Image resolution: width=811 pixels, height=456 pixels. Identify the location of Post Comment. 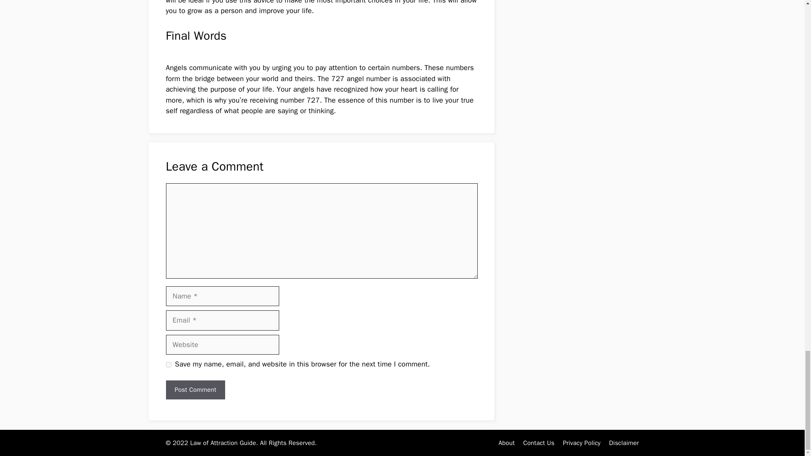
(195, 390).